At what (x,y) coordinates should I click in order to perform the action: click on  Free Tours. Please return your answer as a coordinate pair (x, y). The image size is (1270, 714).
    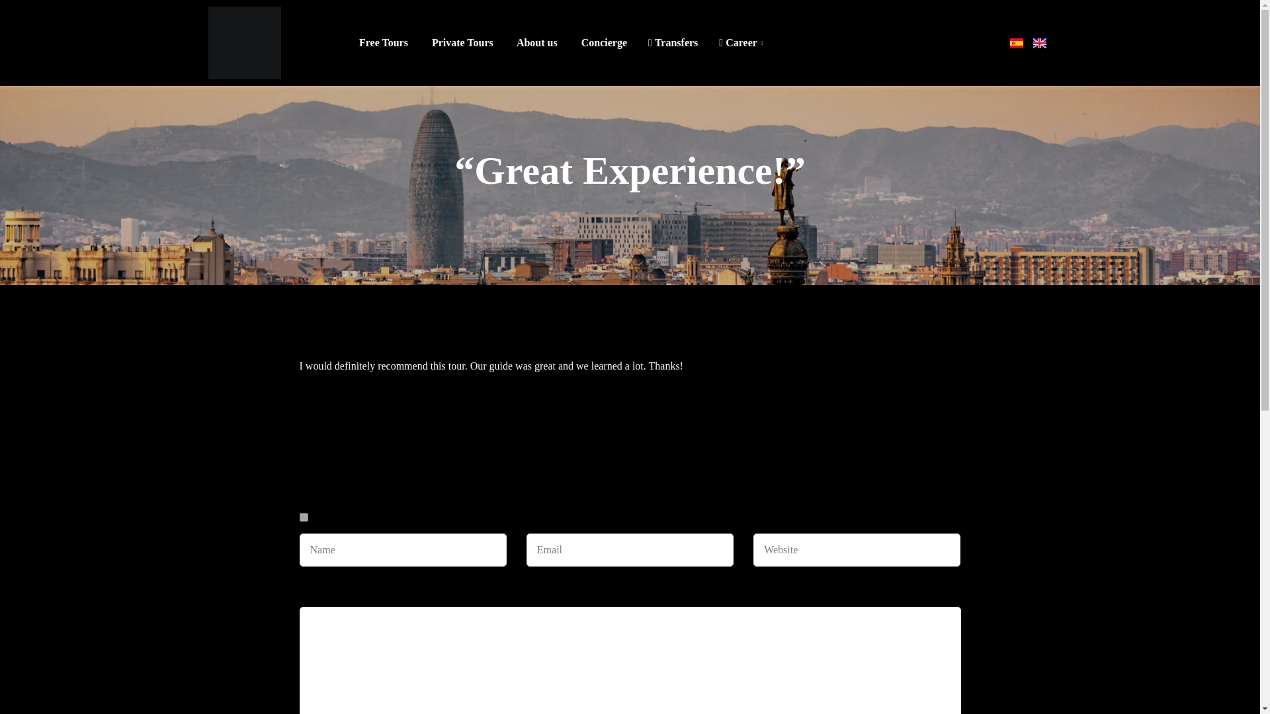
    Looking at the image, I should click on (382, 42).